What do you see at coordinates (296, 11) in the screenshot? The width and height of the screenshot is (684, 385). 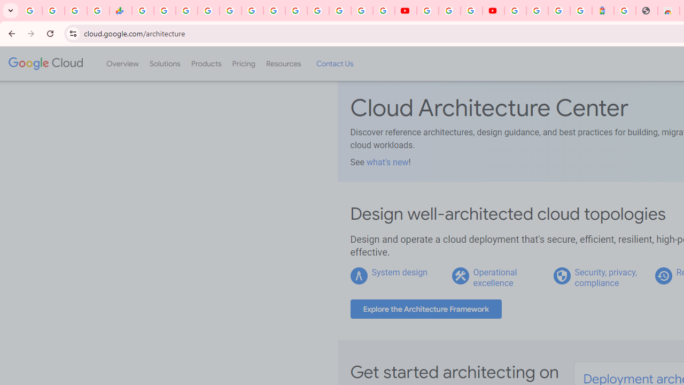 I see `YouTube` at bounding box center [296, 11].